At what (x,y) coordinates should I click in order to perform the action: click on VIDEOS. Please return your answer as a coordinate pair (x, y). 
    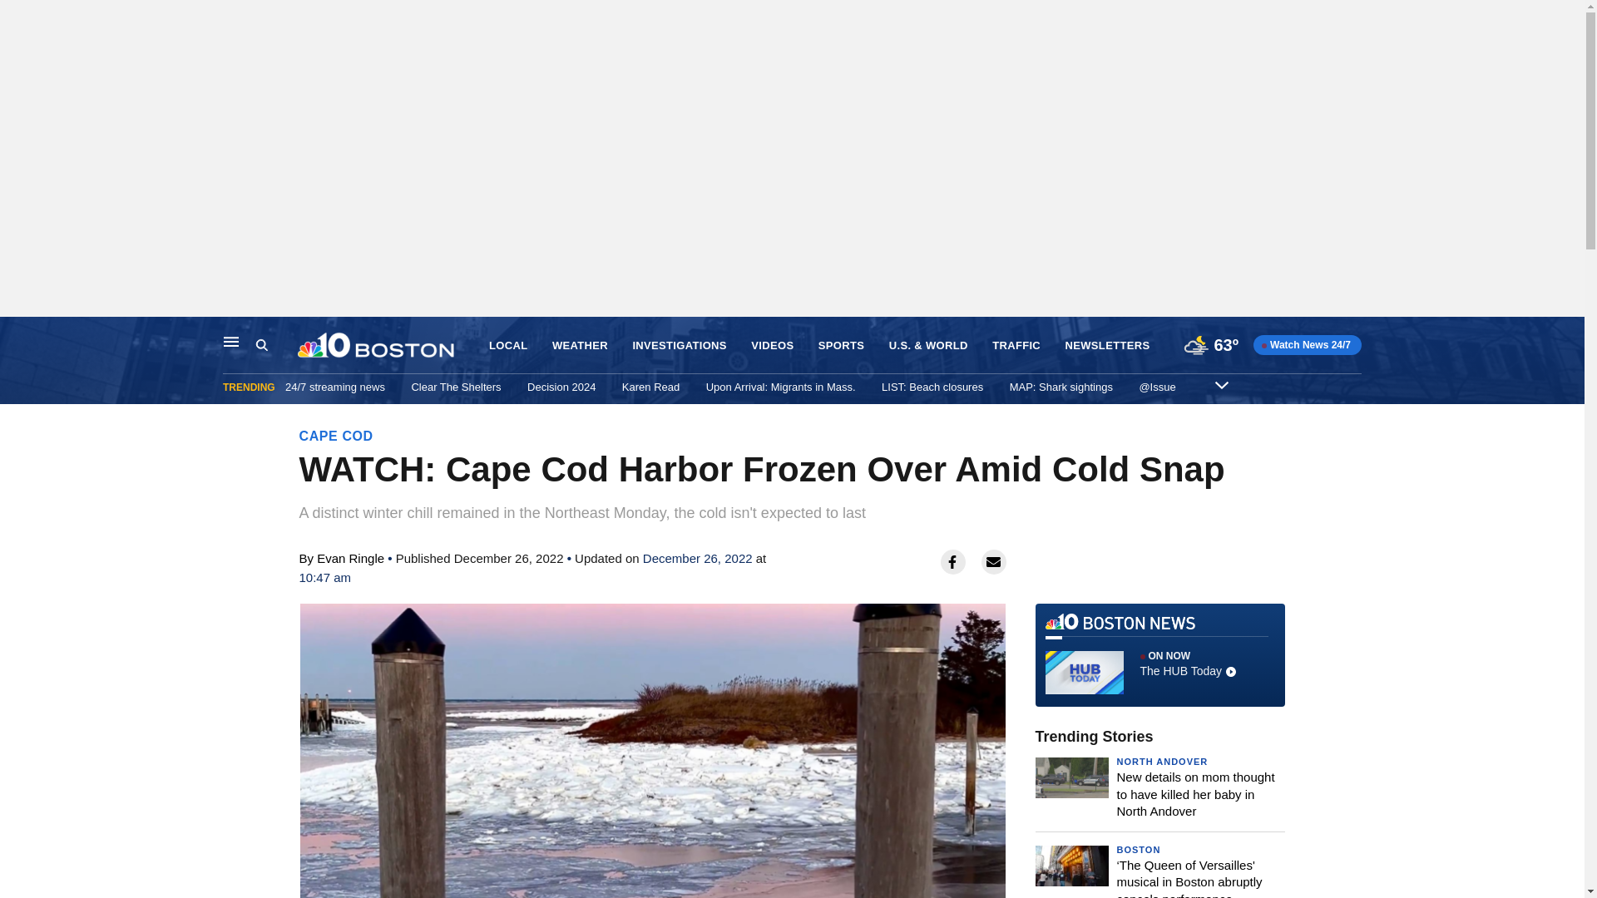
    Looking at the image, I should click on (772, 346).